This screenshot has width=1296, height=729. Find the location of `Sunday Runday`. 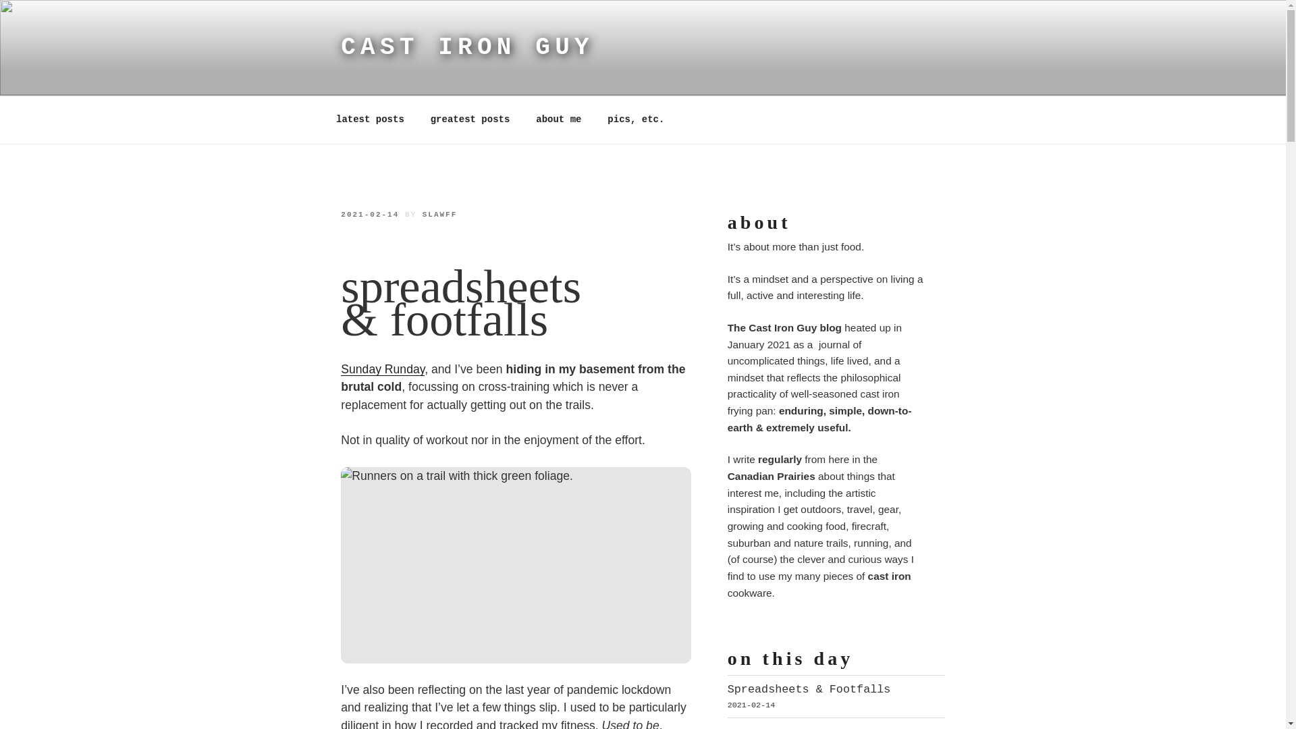

Sunday Runday is located at coordinates (382, 369).